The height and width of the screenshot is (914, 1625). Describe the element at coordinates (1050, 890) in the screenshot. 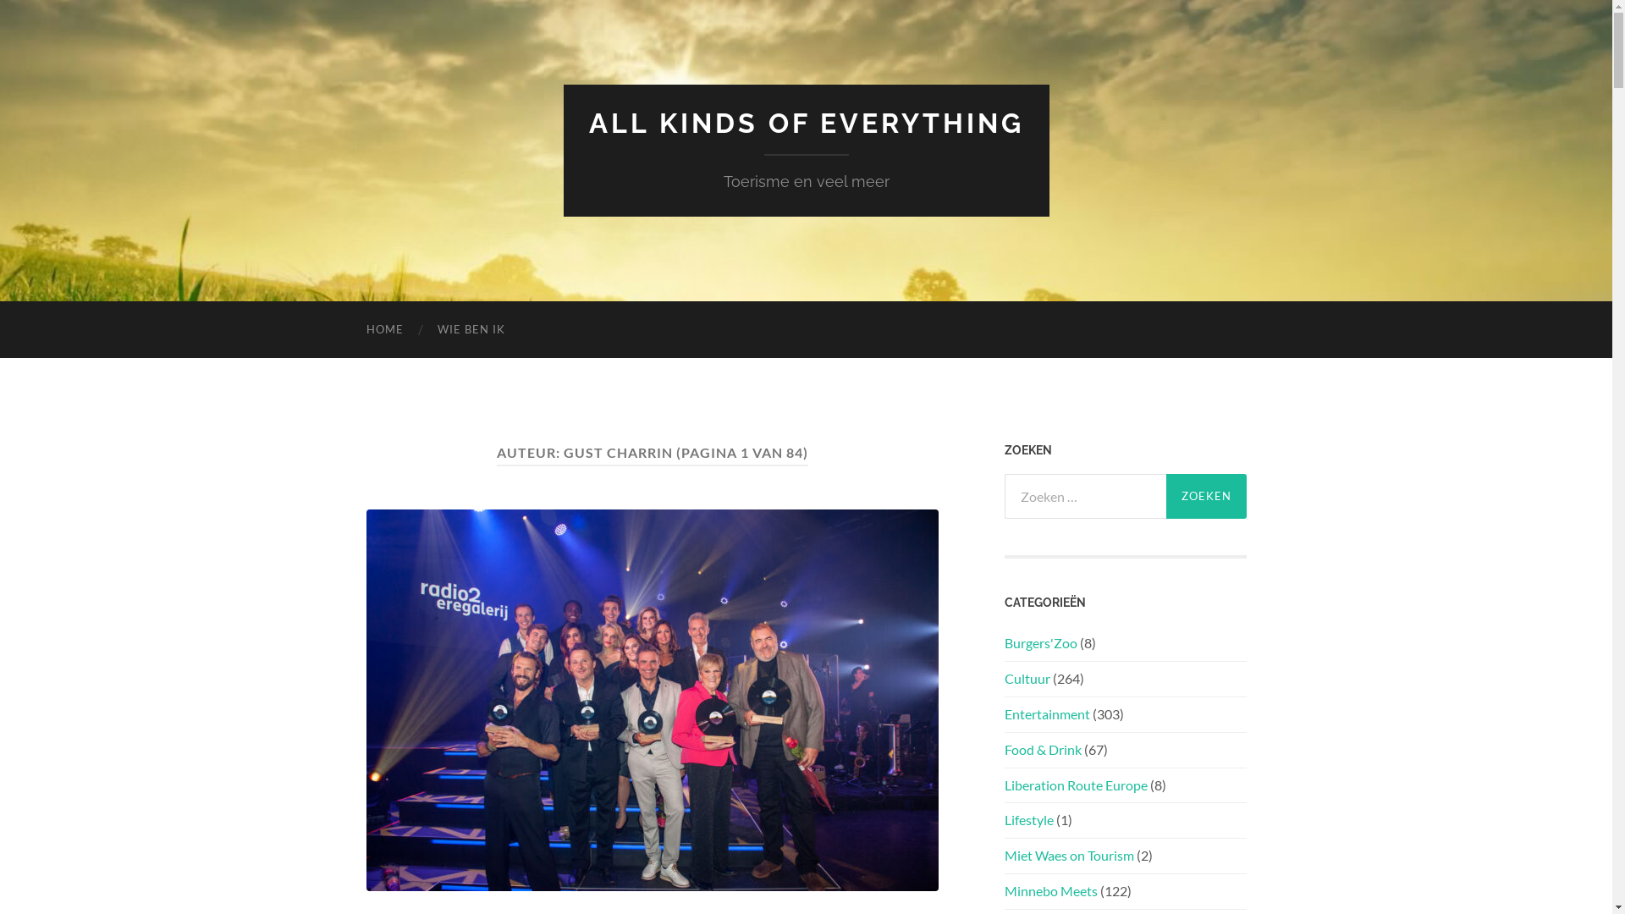

I see `Minnebo Meets` at that location.